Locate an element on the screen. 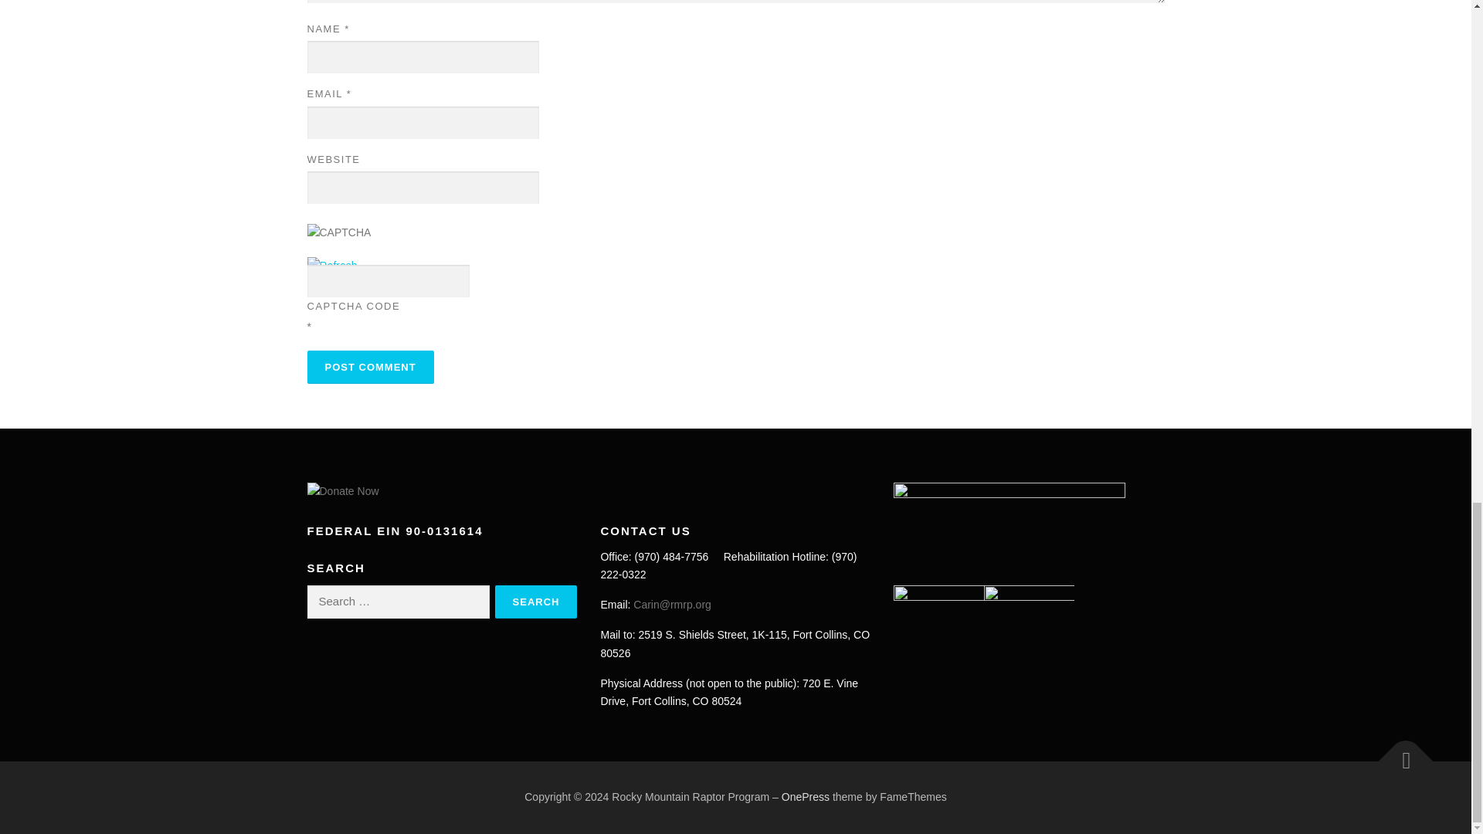  Back To Top is located at coordinates (1398, 754).